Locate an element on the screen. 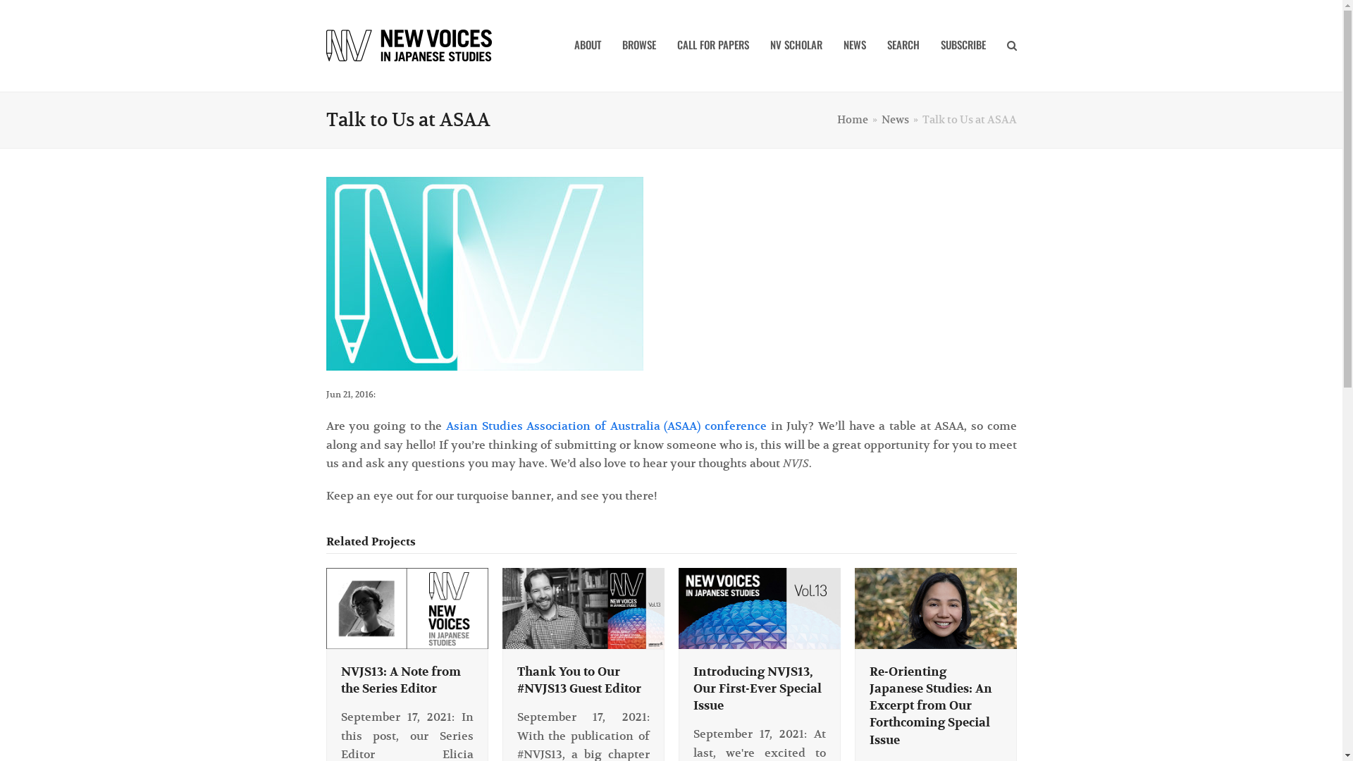 The image size is (1353, 761). Introducing NVJS13, Our First-Ever Special Issue is located at coordinates (759, 608).